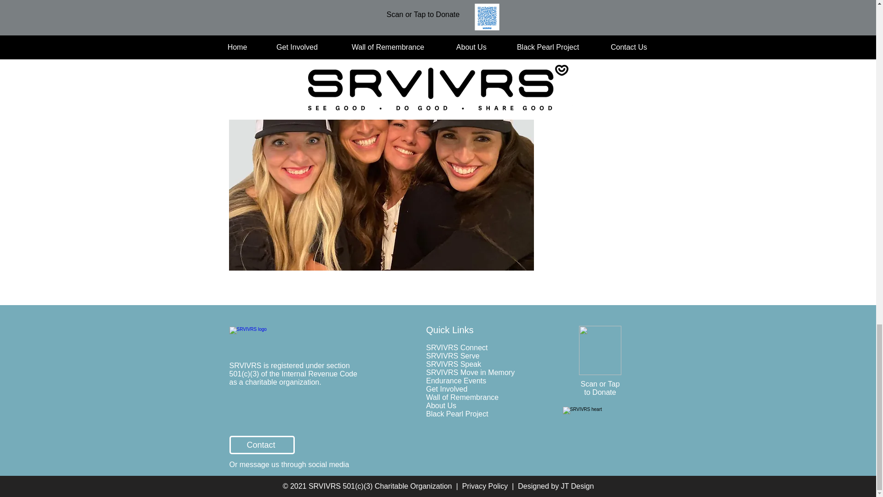 Image resolution: width=883 pixels, height=497 pixels. What do you see at coordinates (446, 390) in the screenshot?
I see `Get Involved` at bounding box center [446, 390].